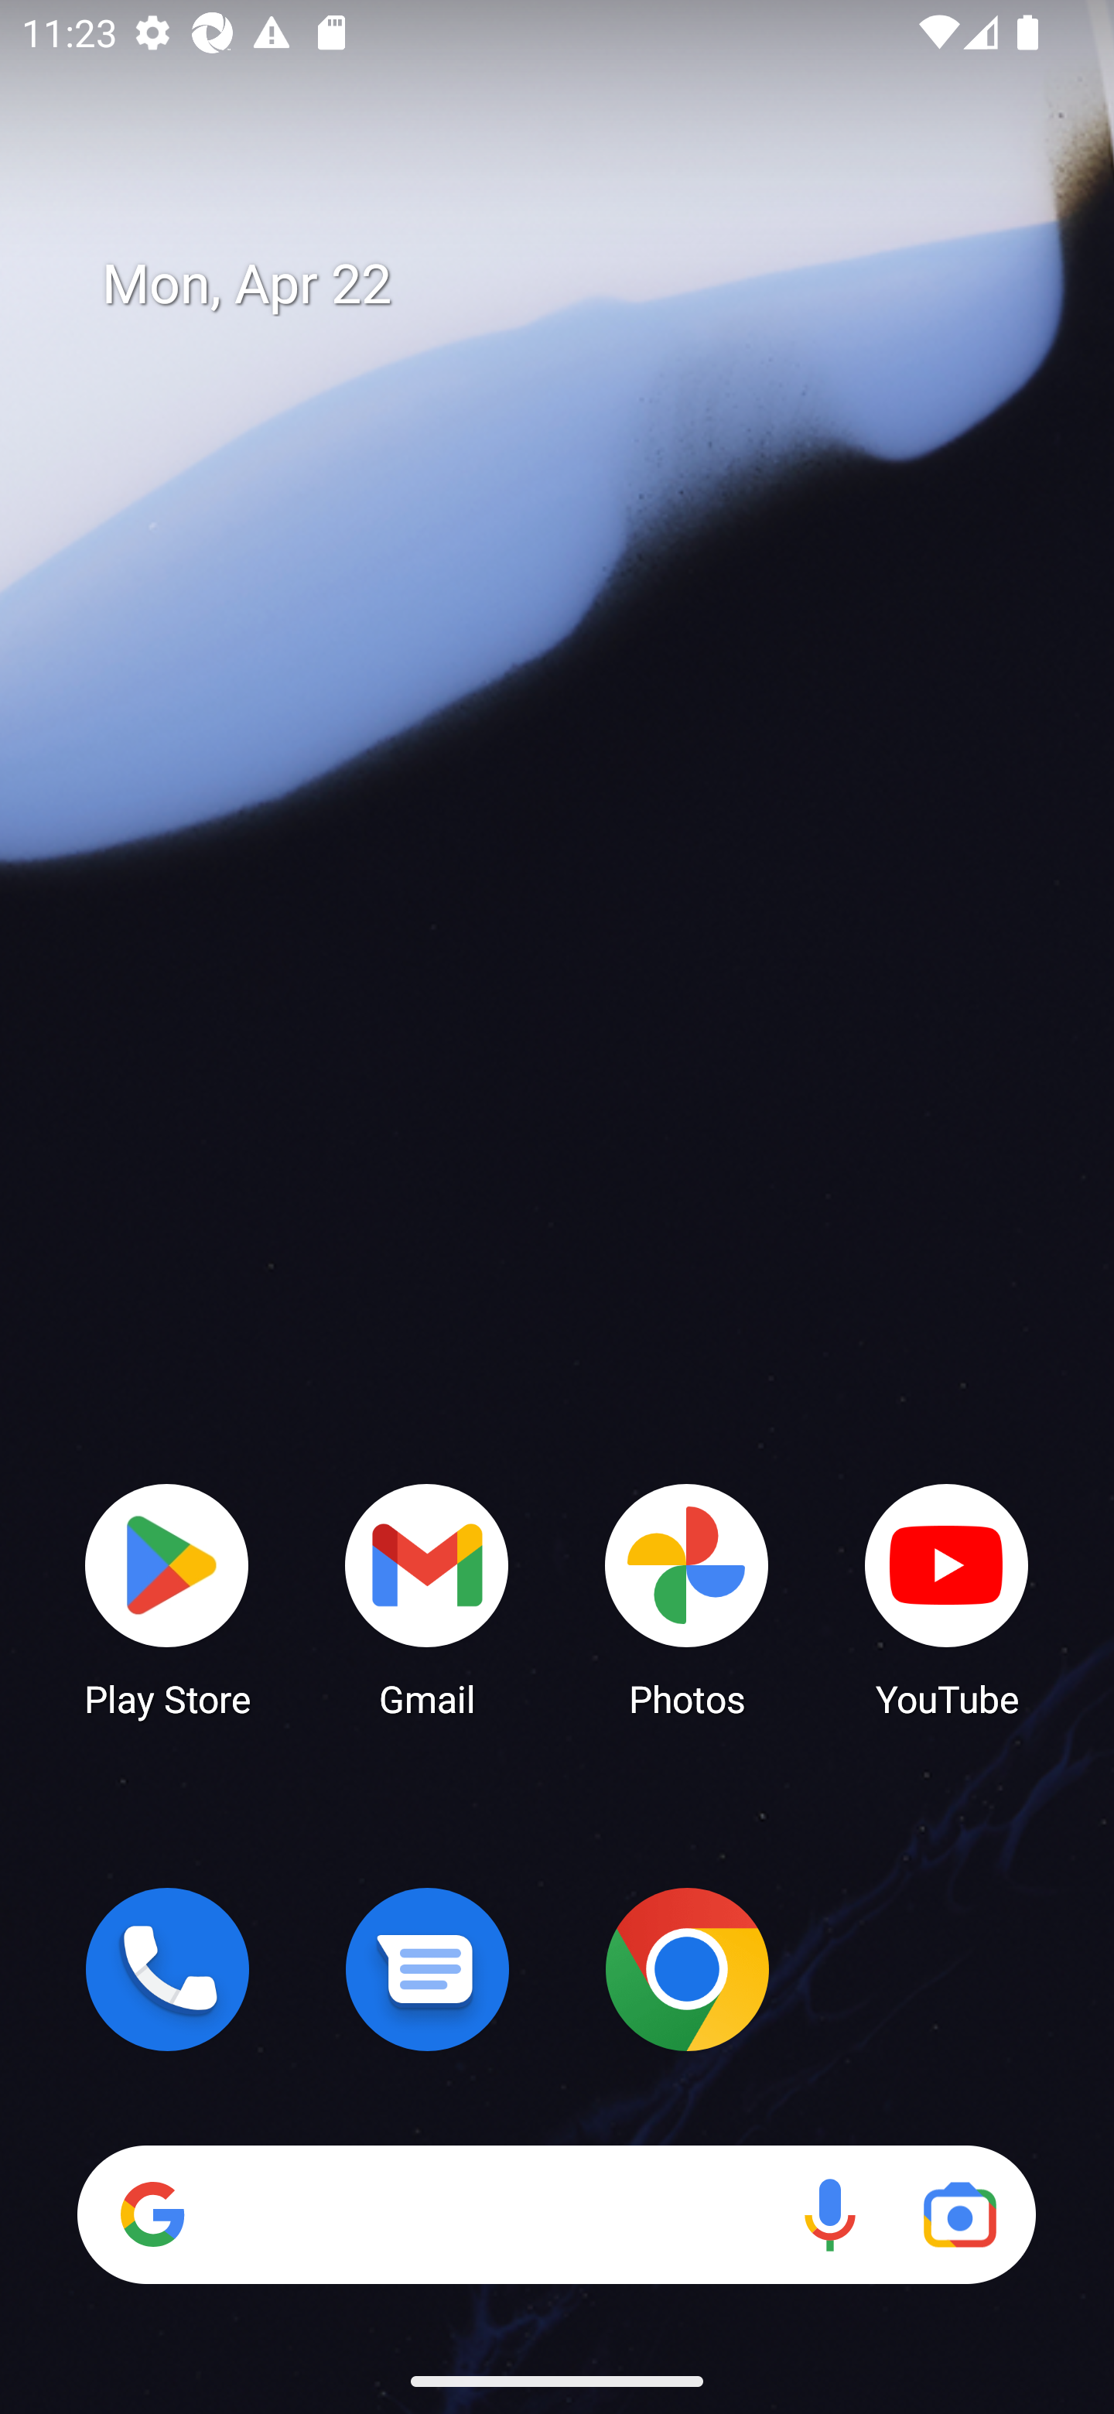  What do you see at coordinates (427, 1969) in the screenshot?
I see `Messages` at bounding box center [427, 1969].